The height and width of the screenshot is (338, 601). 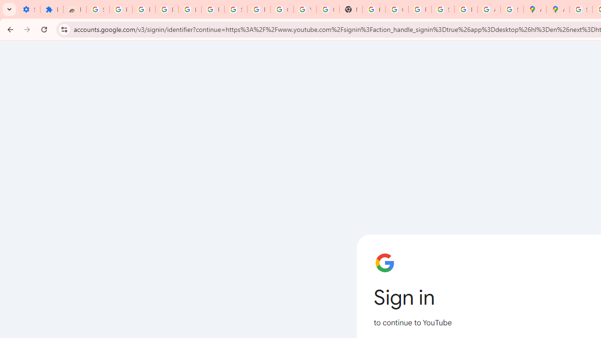 I want to click on Learn how to find your photos - Google Photos Help, so click(x=190, y=9).